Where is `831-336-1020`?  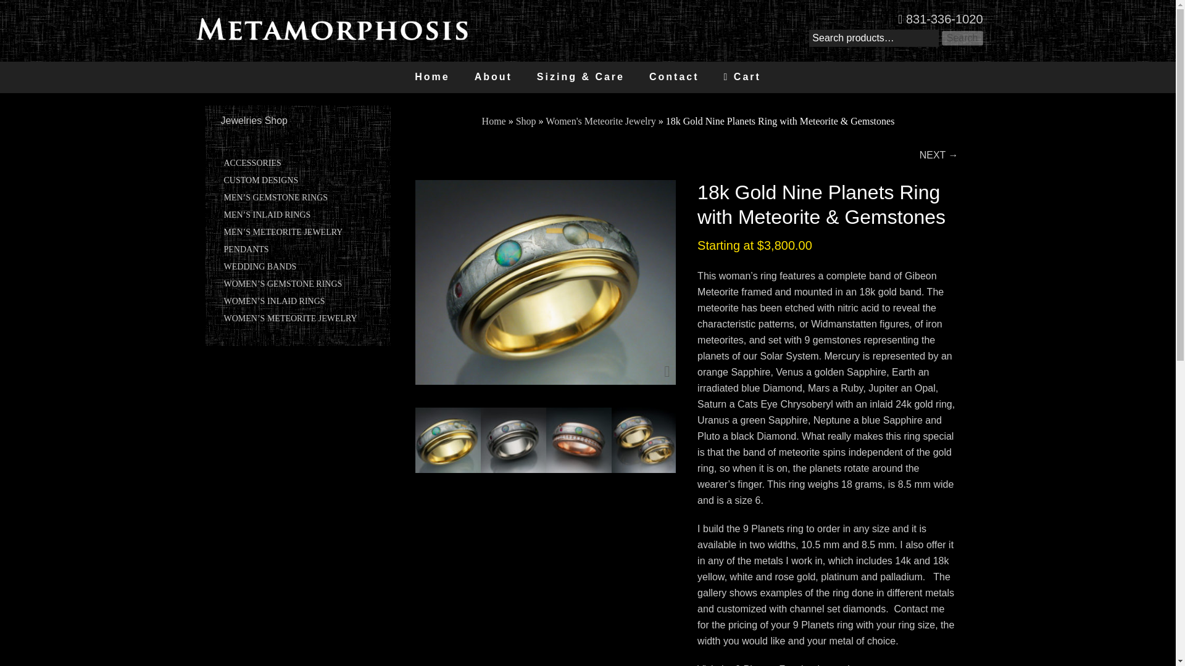
831-336-1020 is located at coordinates (940, 19).